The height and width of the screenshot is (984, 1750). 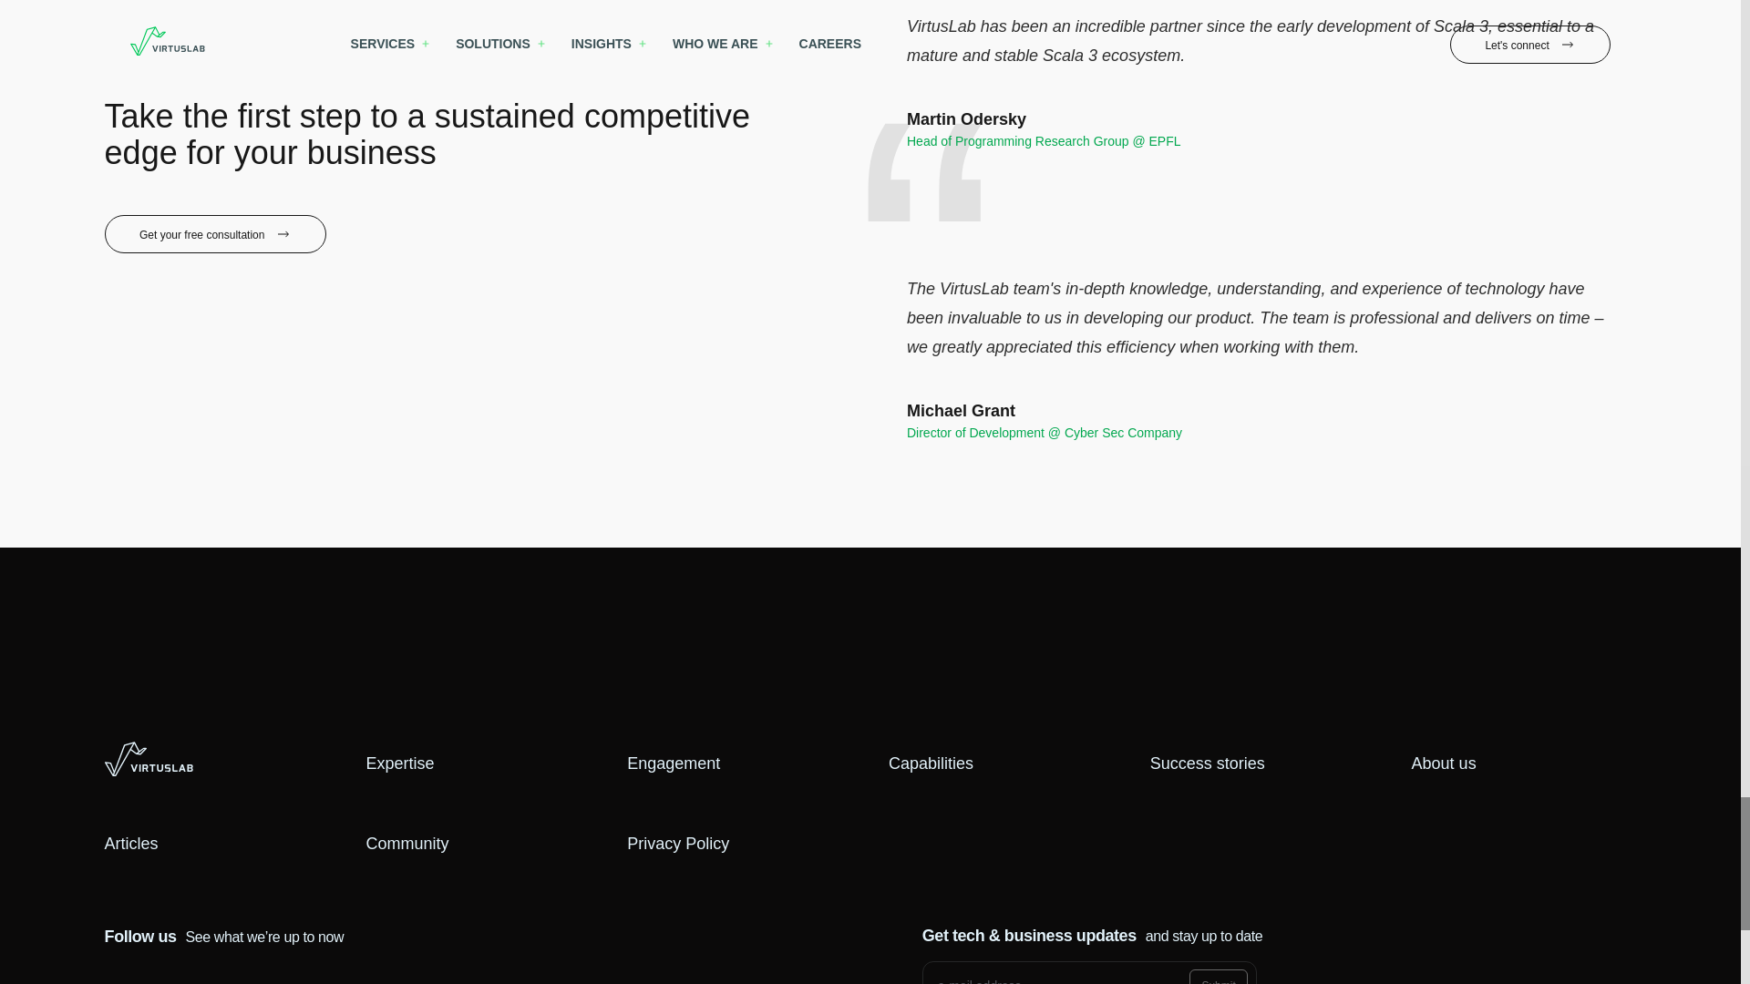 What do you see at coordinates (149, 759) in the screenshot?
I see `Homepage` at bounding box center [149, 759].